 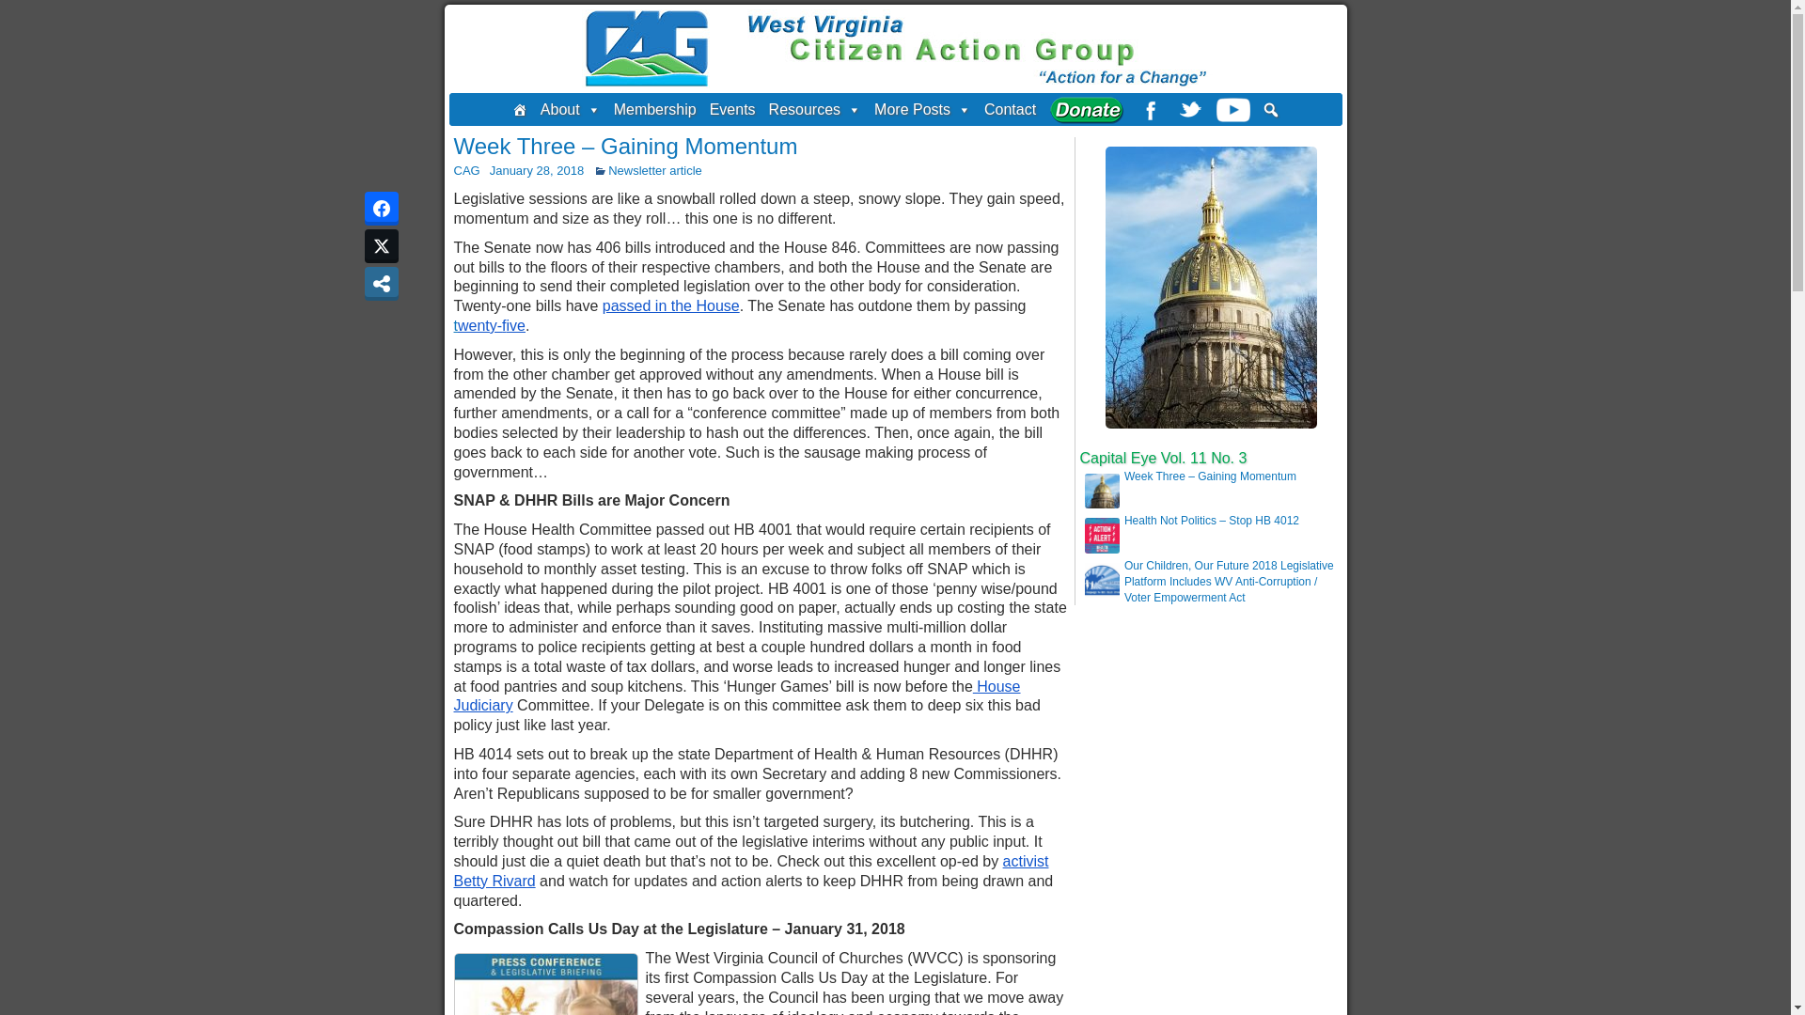 What do you see at coordinates (654, 170) in the screenshot?
I see `Newsletter article` at bounding box center [654, 170].